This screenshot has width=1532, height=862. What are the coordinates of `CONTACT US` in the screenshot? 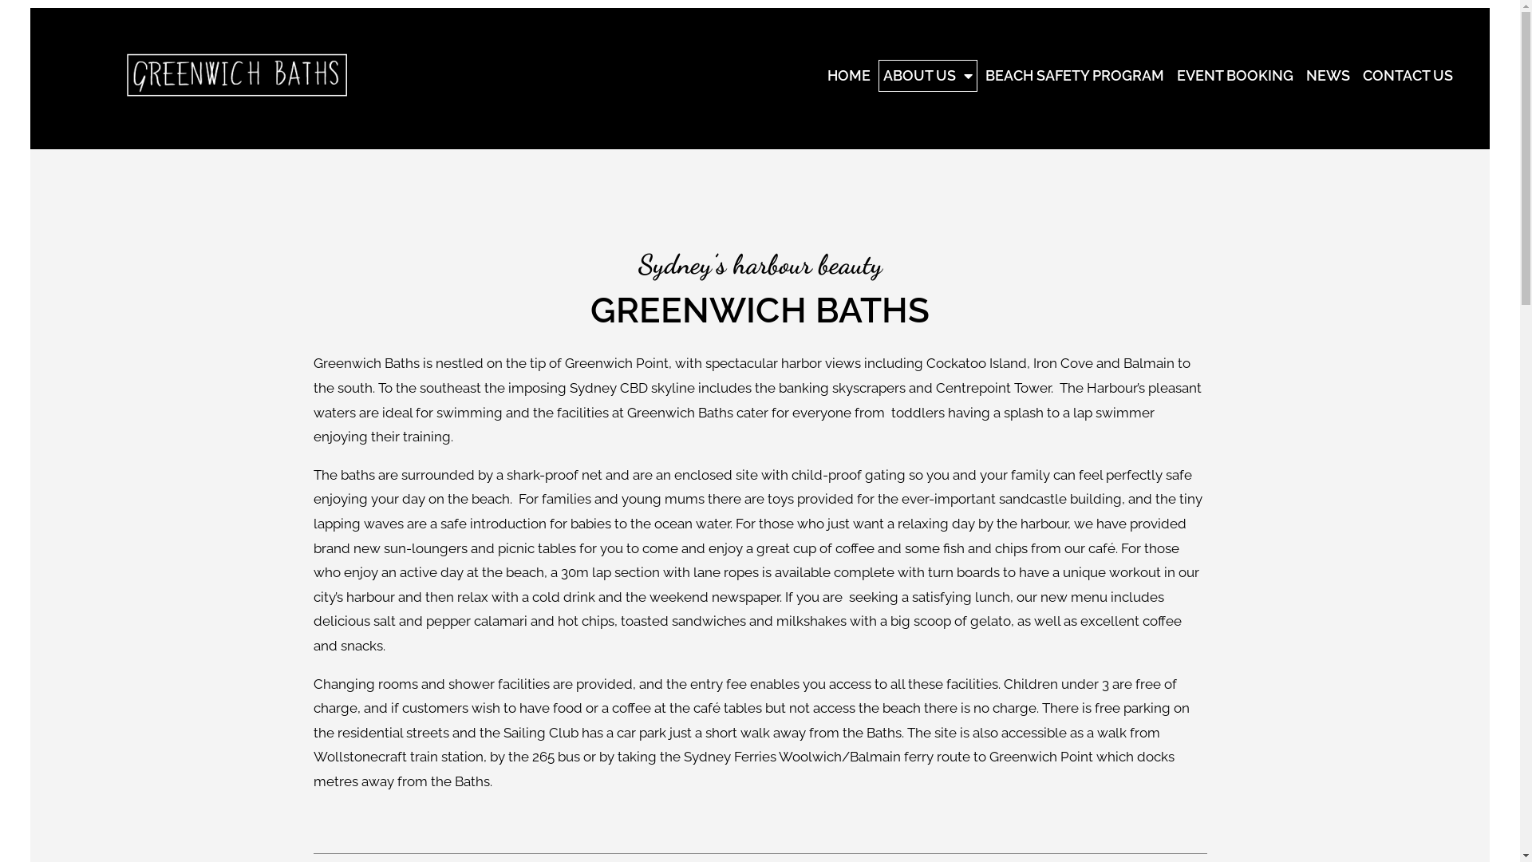 It's located at (1408, 76).